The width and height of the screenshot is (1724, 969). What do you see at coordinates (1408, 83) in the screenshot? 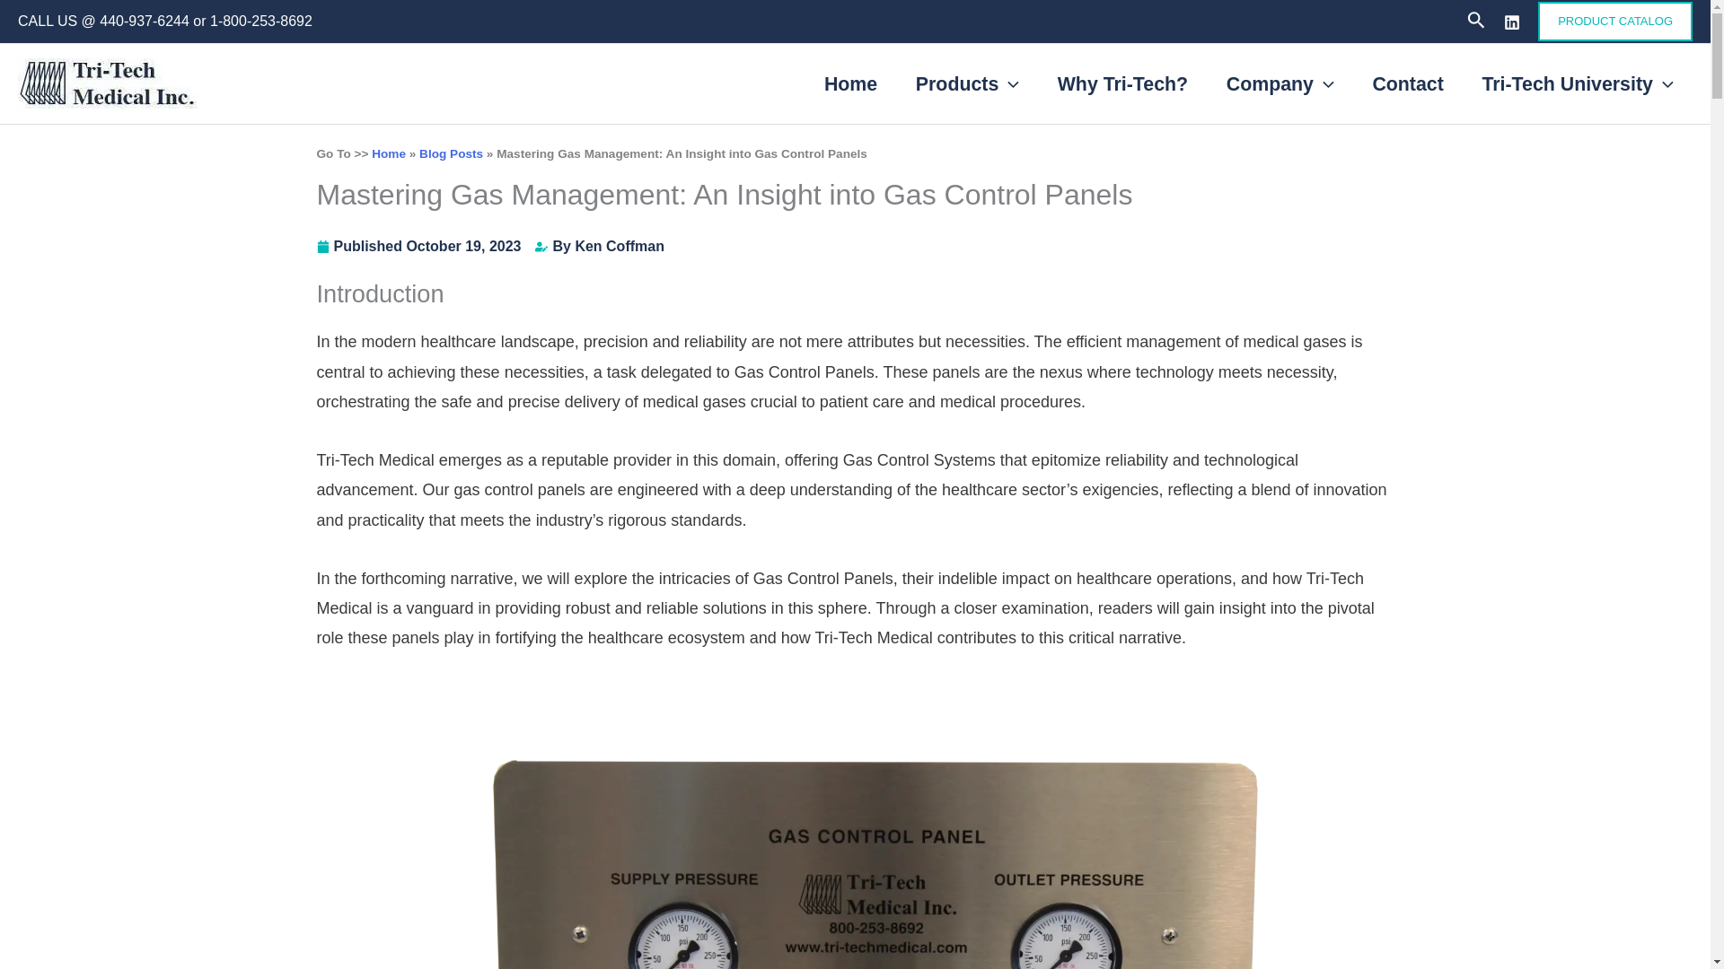
I see `Contact` at bounding box center [1408, 83].